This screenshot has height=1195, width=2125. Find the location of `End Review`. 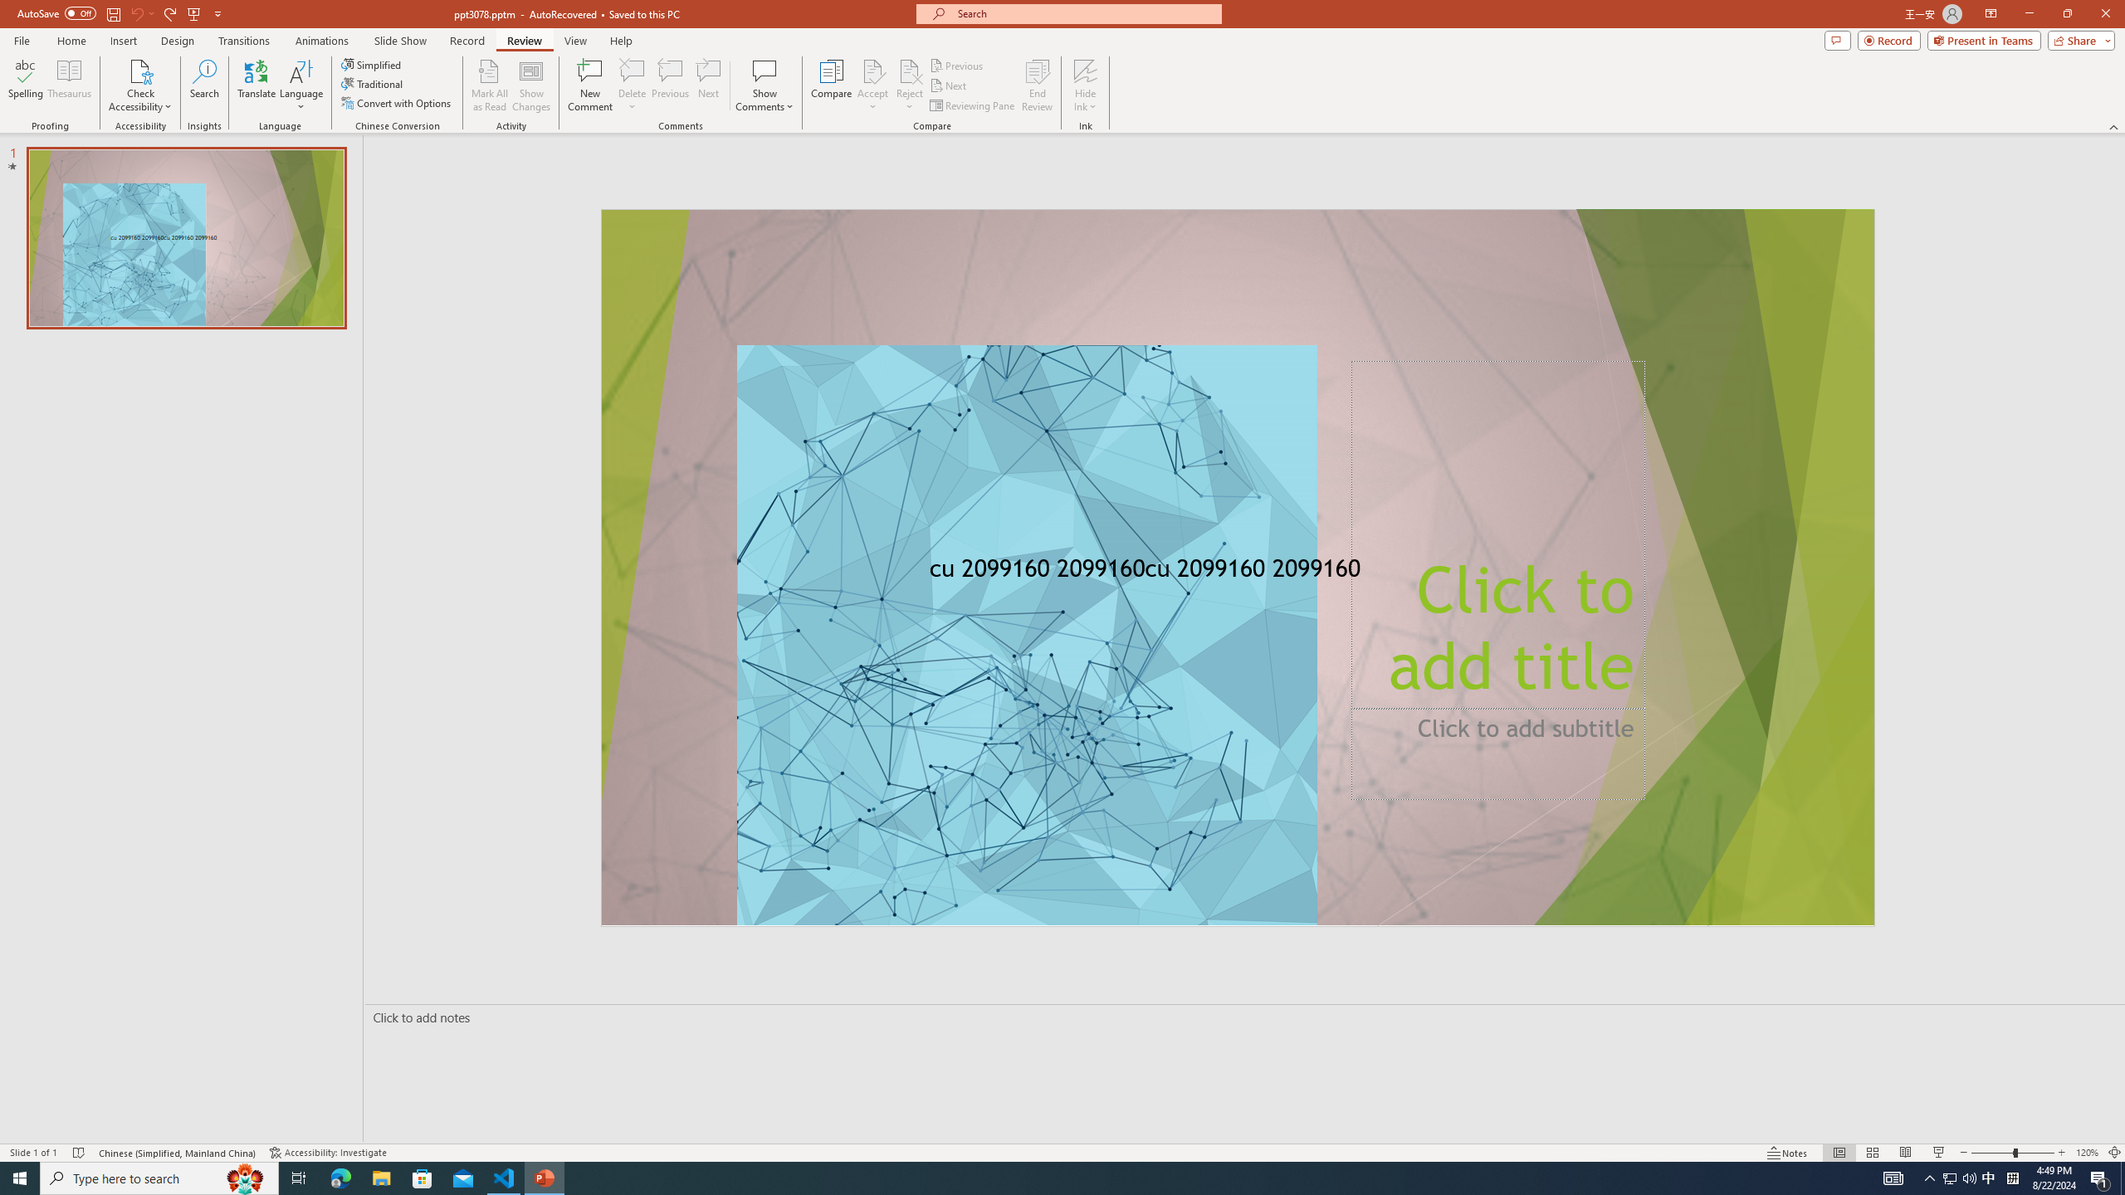

End Review is located at coordinates (1036, 85).